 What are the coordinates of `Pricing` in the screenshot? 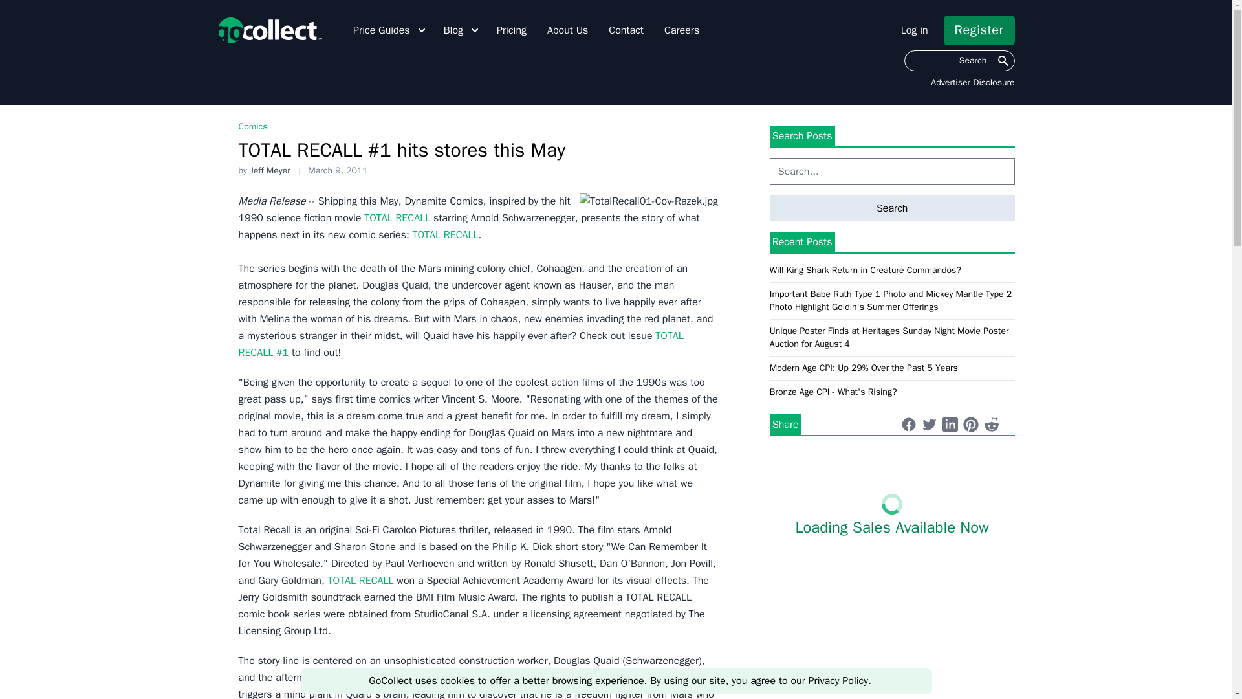 It's located at (512, 30).